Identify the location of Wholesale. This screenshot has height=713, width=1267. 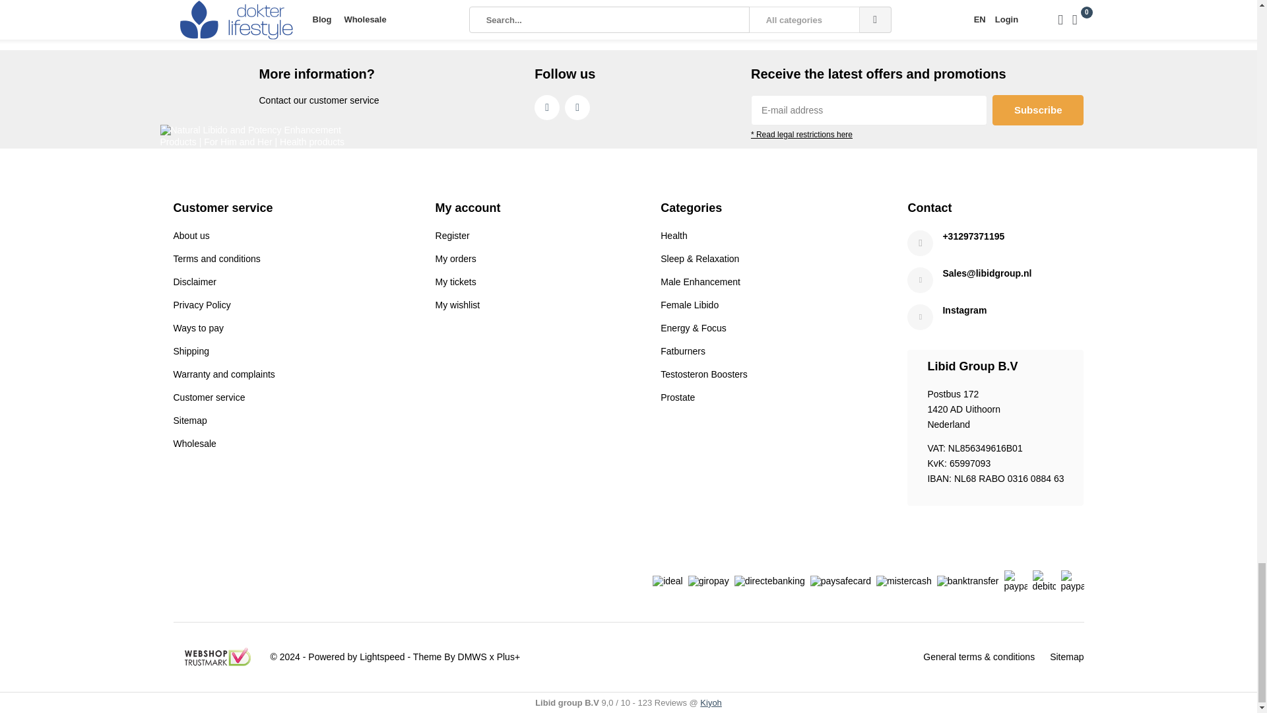
(194, 444).